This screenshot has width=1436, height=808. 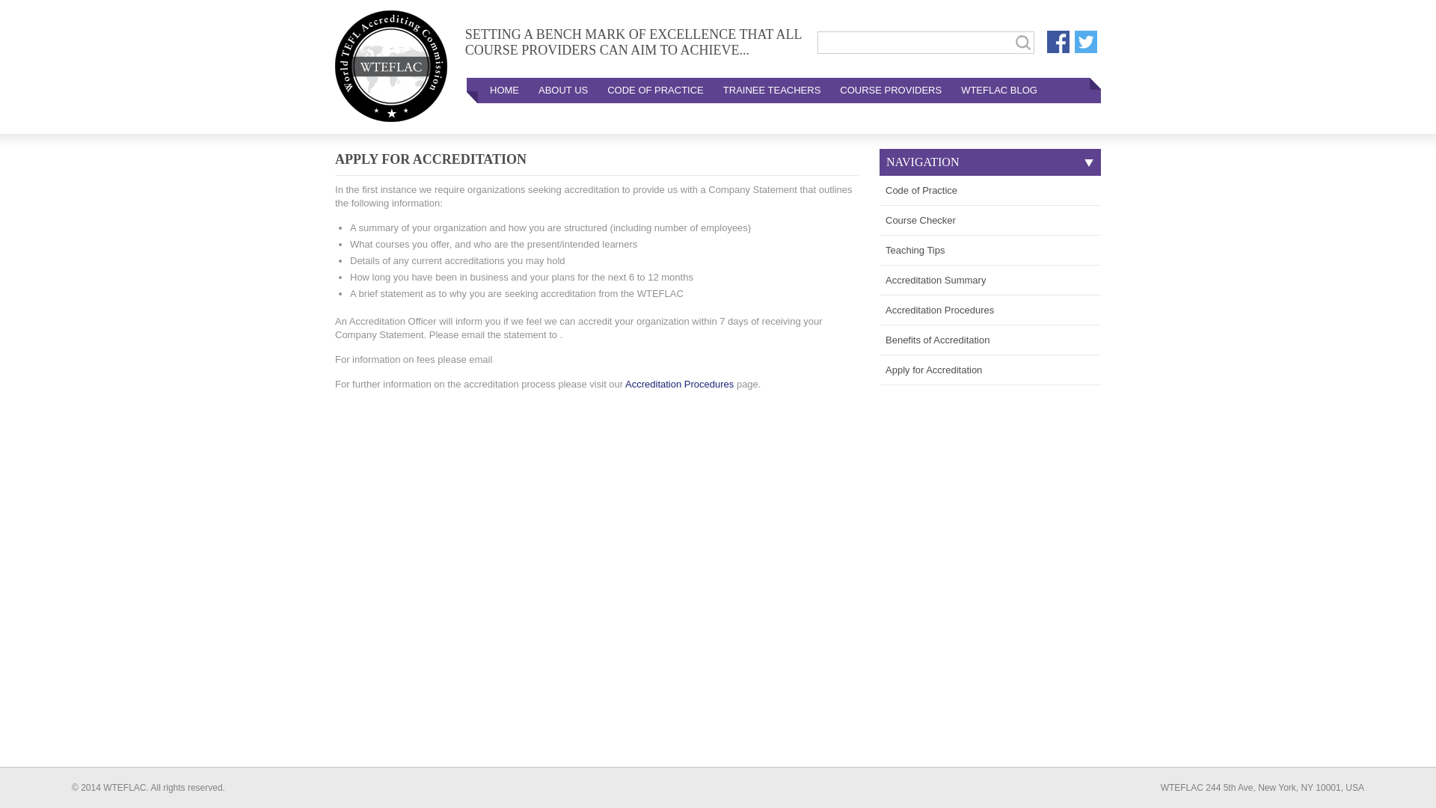 What do you see at coordinates (562, 90) in the screenshot?
I see `ABOUT US` at bounding box center [562, 90].